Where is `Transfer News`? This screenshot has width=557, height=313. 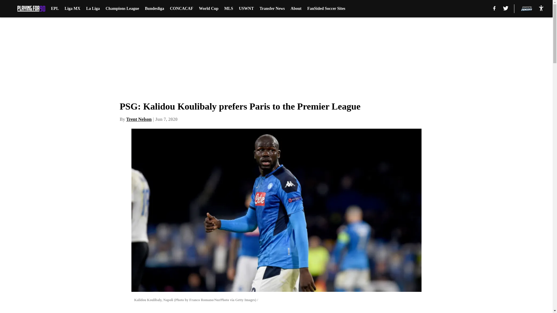
Transfer News is located at coordinates (272, 9).